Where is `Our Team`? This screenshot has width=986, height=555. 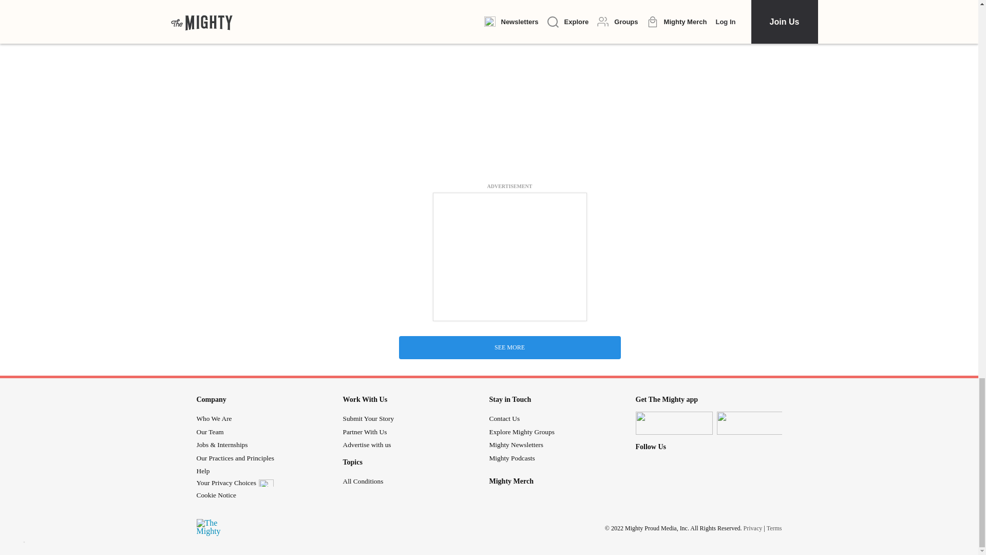
Our Team is located at coordinates (210, 432).